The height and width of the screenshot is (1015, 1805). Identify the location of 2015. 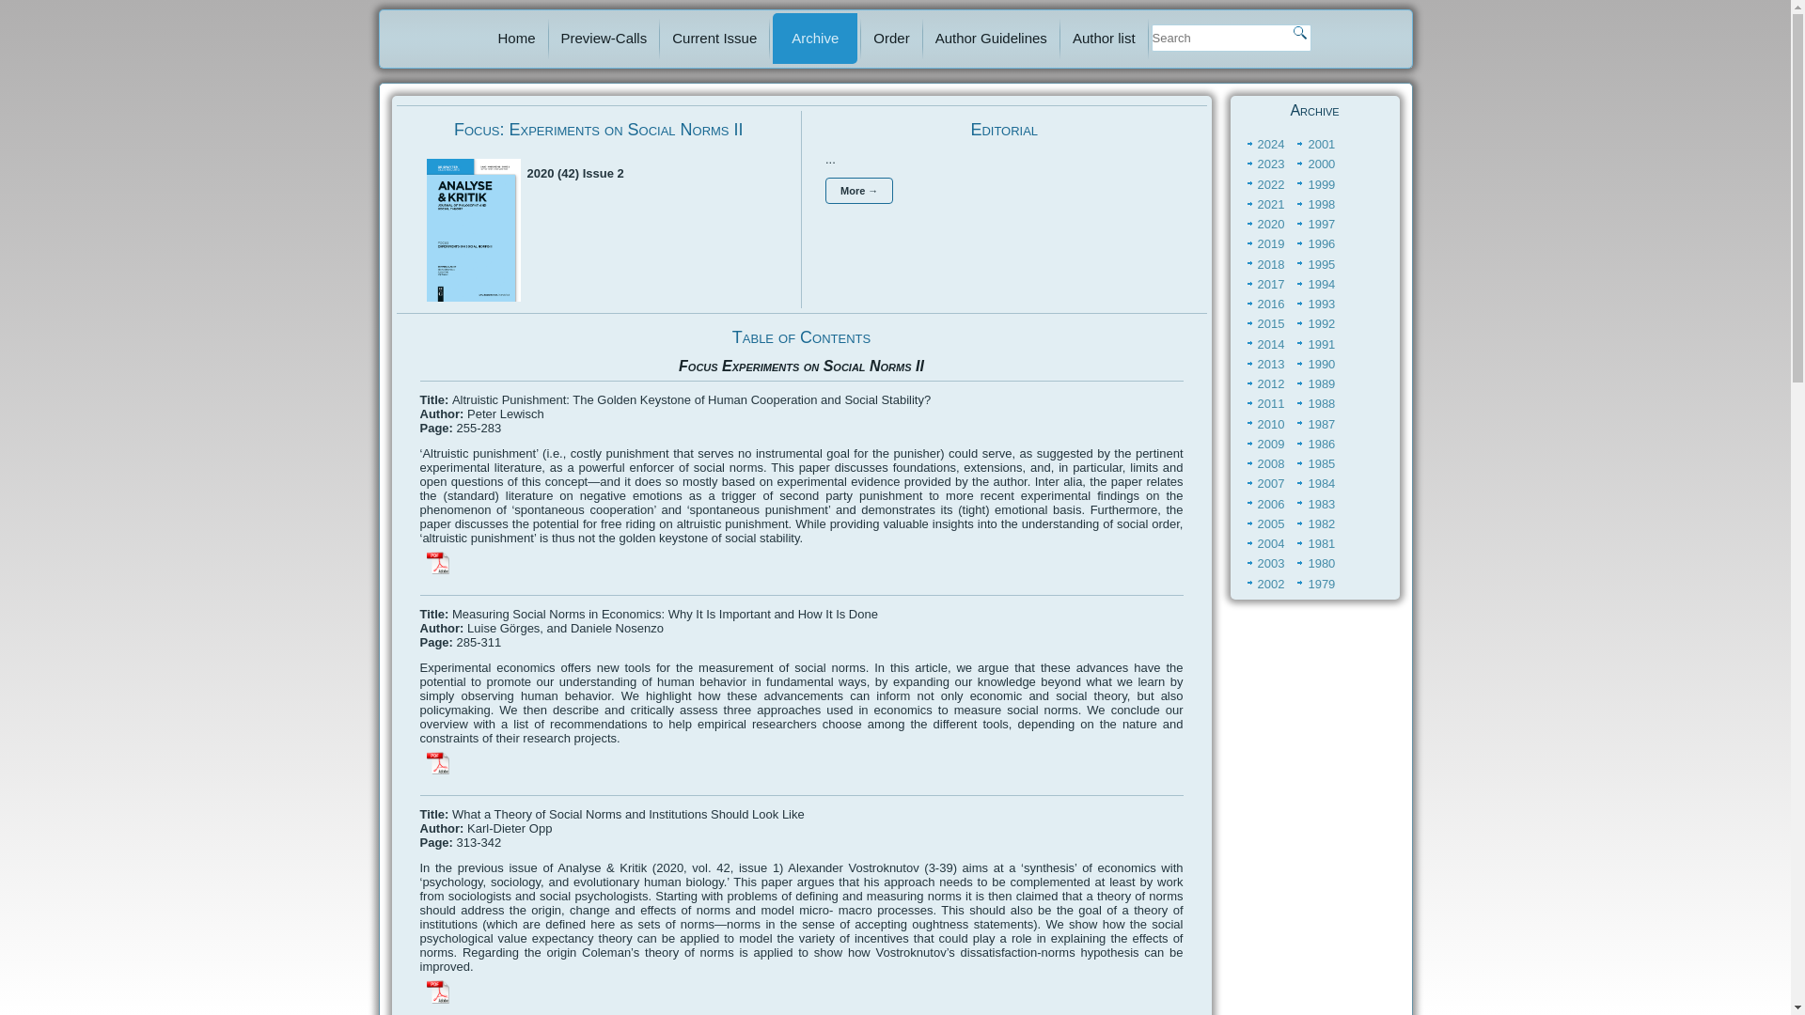
(1271, 323).